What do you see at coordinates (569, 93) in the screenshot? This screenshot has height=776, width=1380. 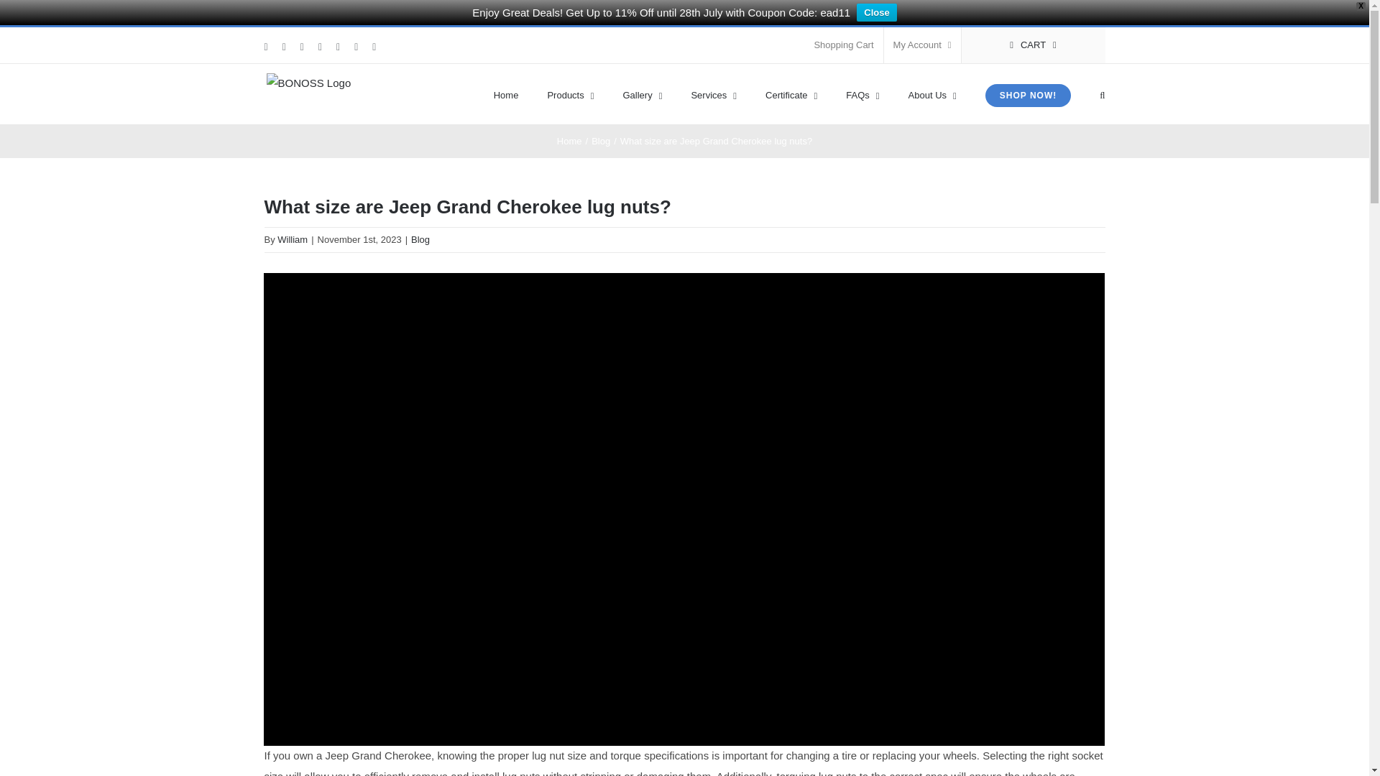 I see `Products` at bounding box center [569, 93].